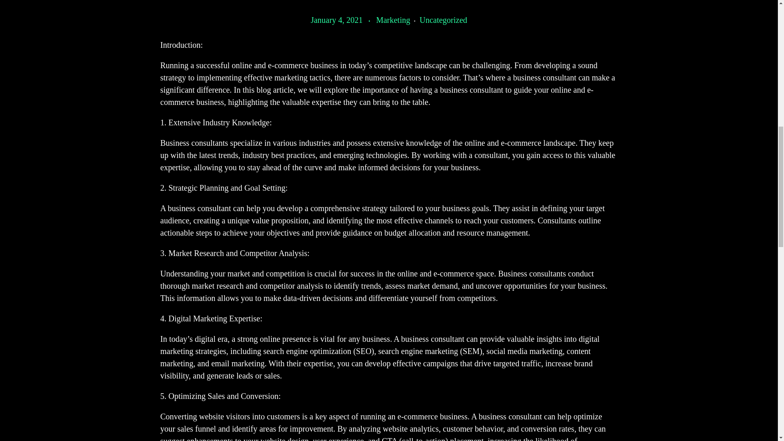 The width and height of the screenshot is (784, 441). I want to click on View all posts in Uncategorized, so click(443, 20).